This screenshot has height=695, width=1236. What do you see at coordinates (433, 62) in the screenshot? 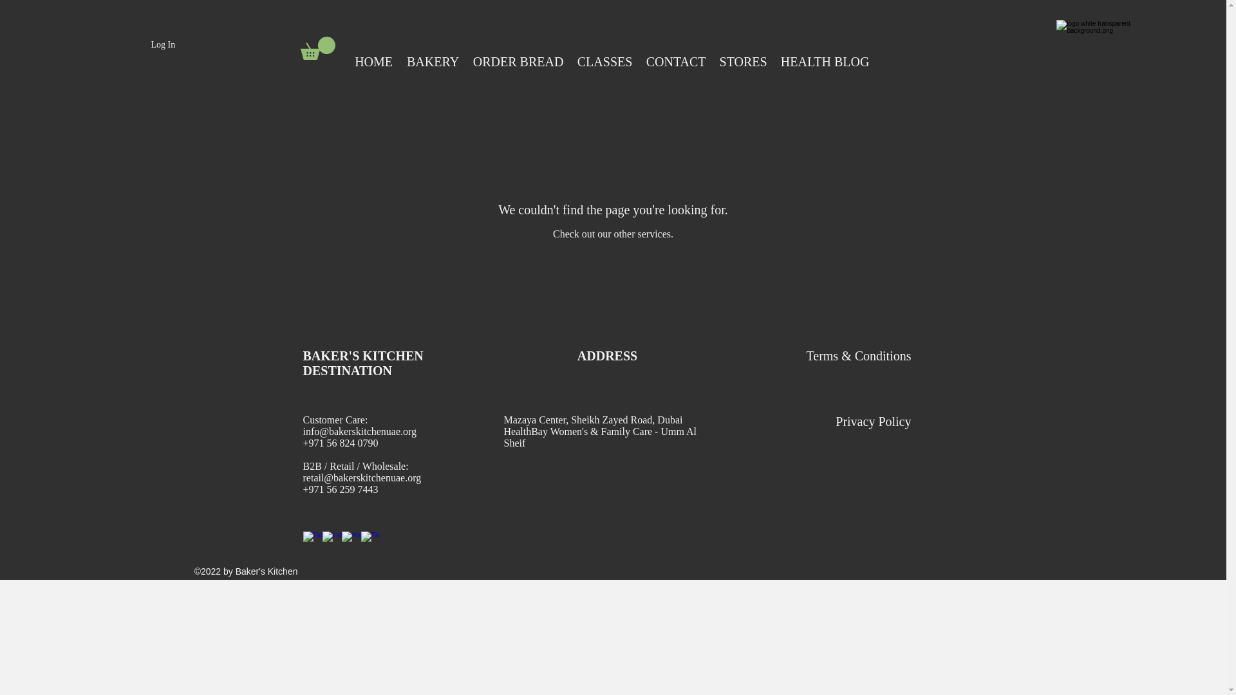
I see `BAKERY` at bounding box center [433, 62].